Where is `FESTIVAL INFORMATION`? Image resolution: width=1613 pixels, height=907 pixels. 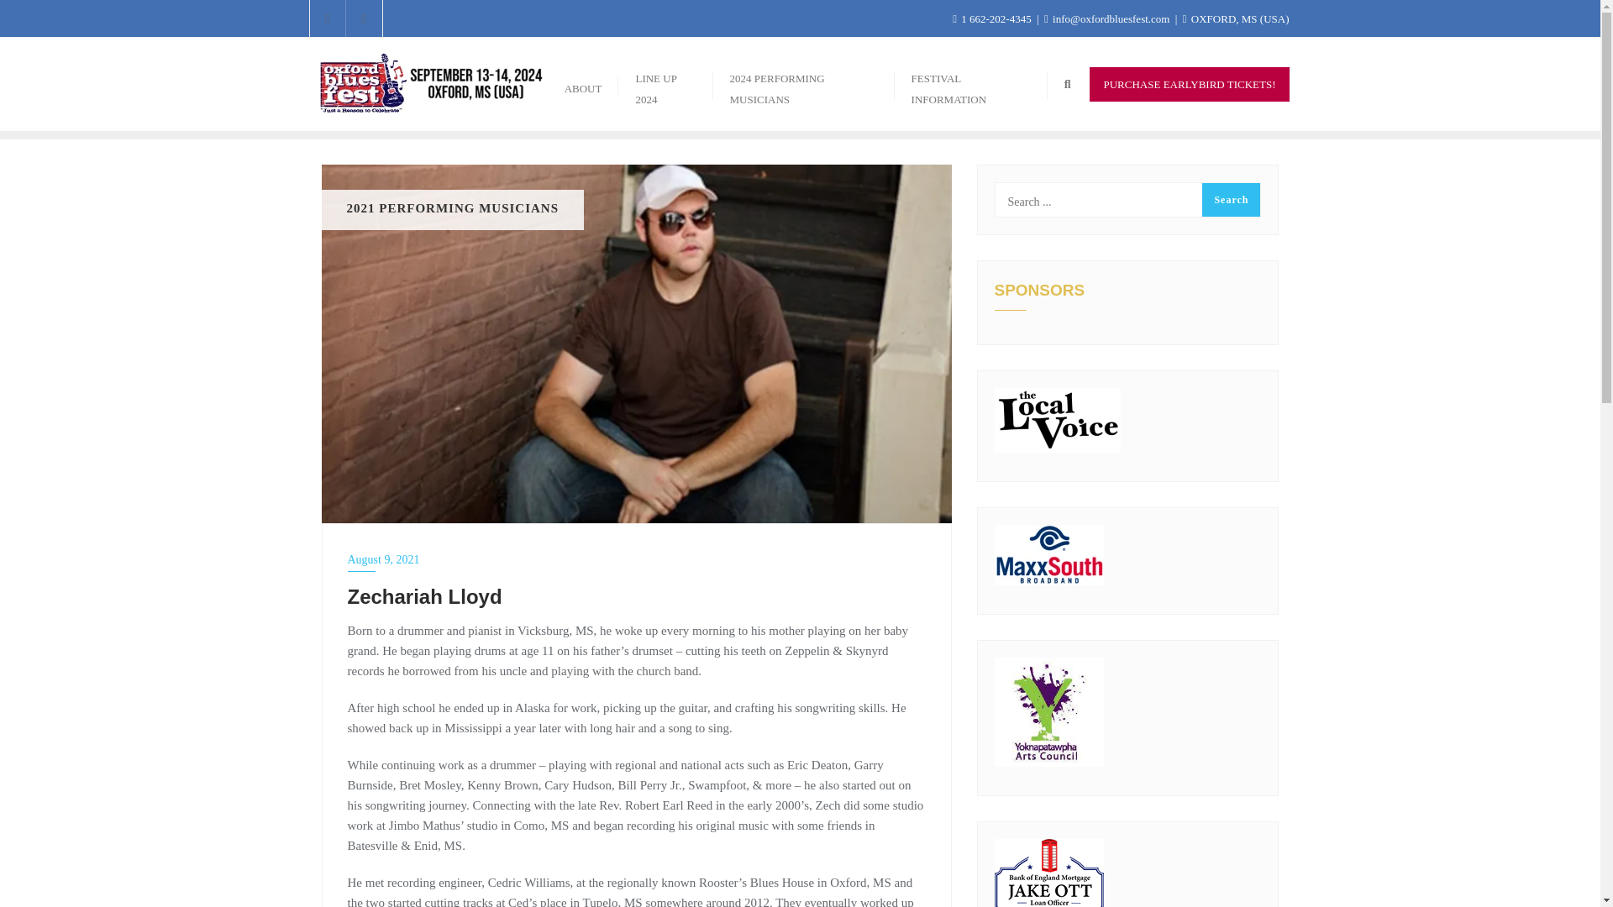
FESTIVAL INFORMATION is located at coordinates (971, 84).